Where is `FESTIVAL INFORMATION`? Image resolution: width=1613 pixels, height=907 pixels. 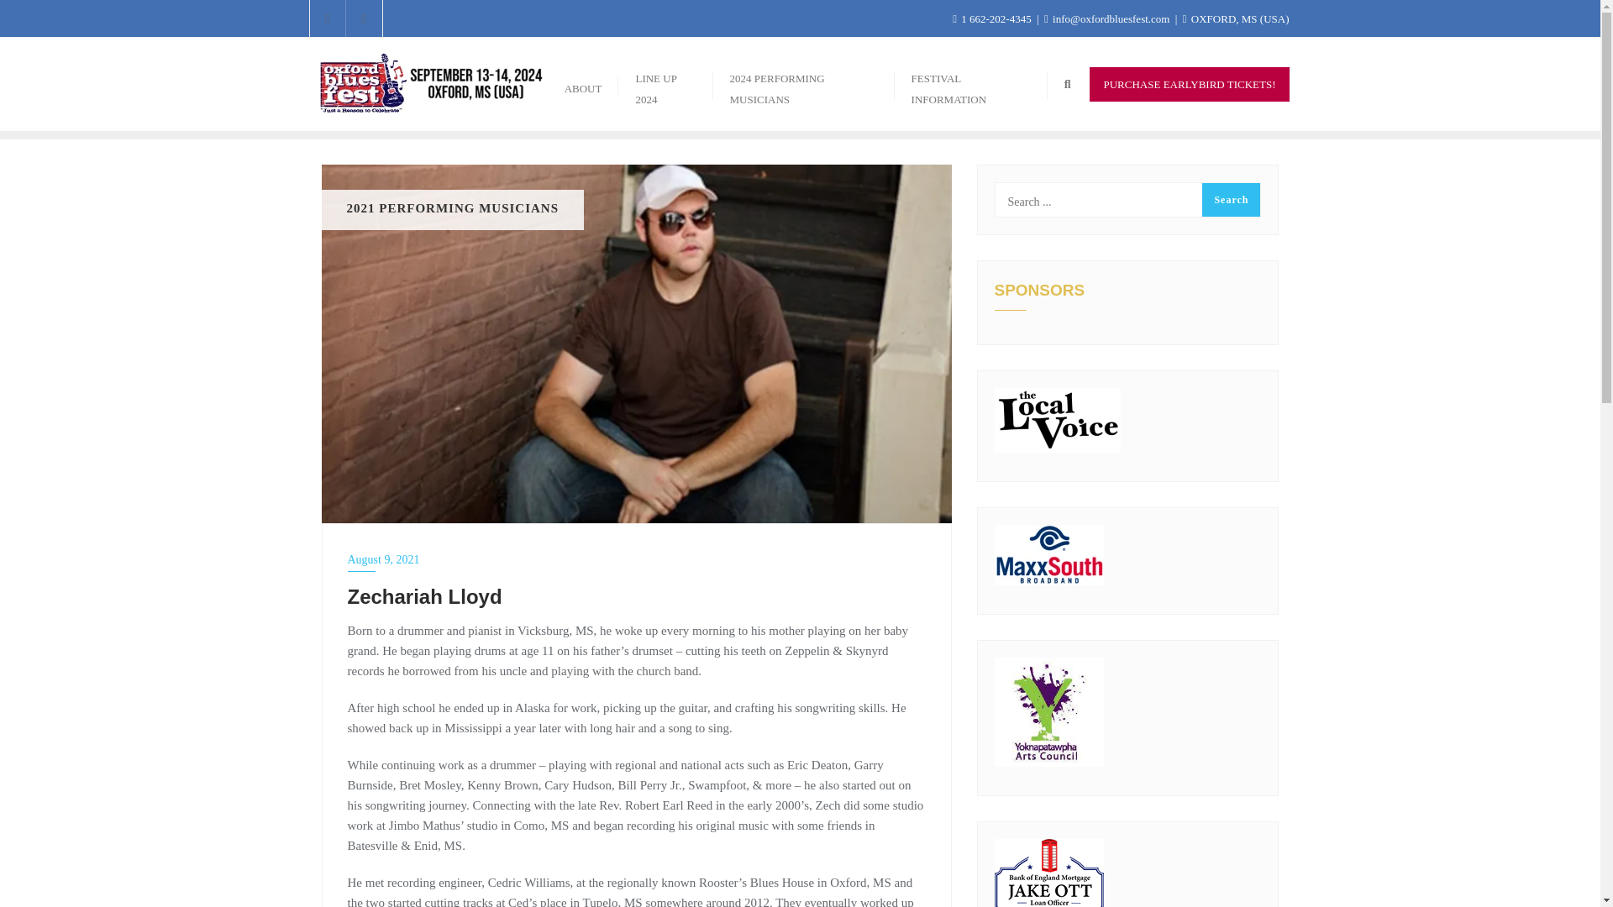
FESTIVAL INFORMATION is located at coordinates (971, 84).